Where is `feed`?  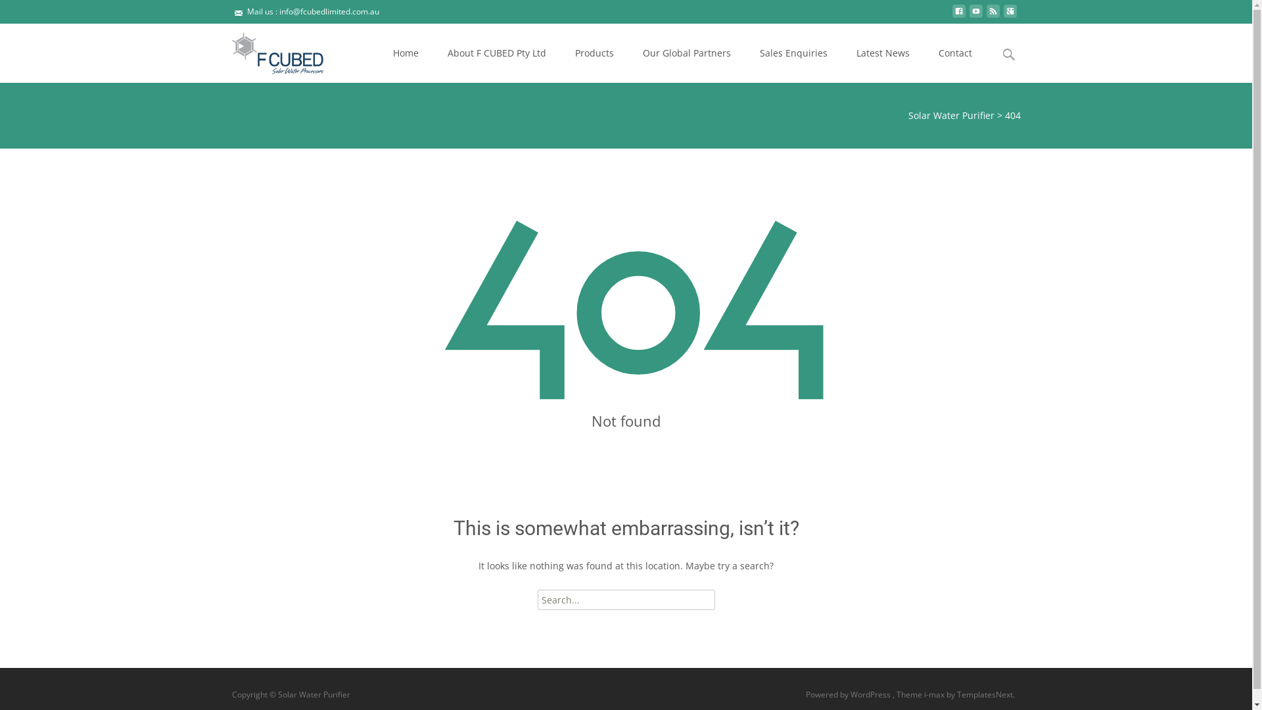
feed is located at coordinates (993, 16).